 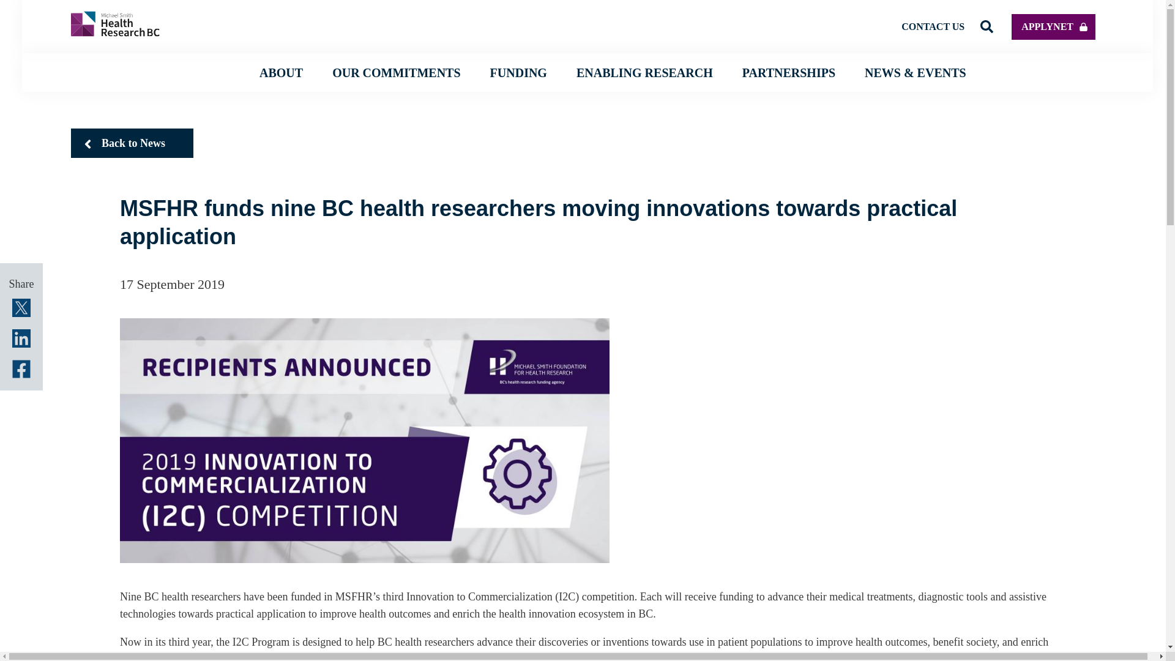 I want to click on CONTACT US, so click(x=933, y=26).